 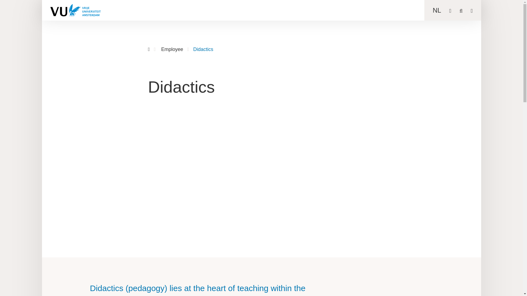 What do you see at coordinates (437, 10) in the screenshot?
I see `NL` at bounding box center [437, 10].